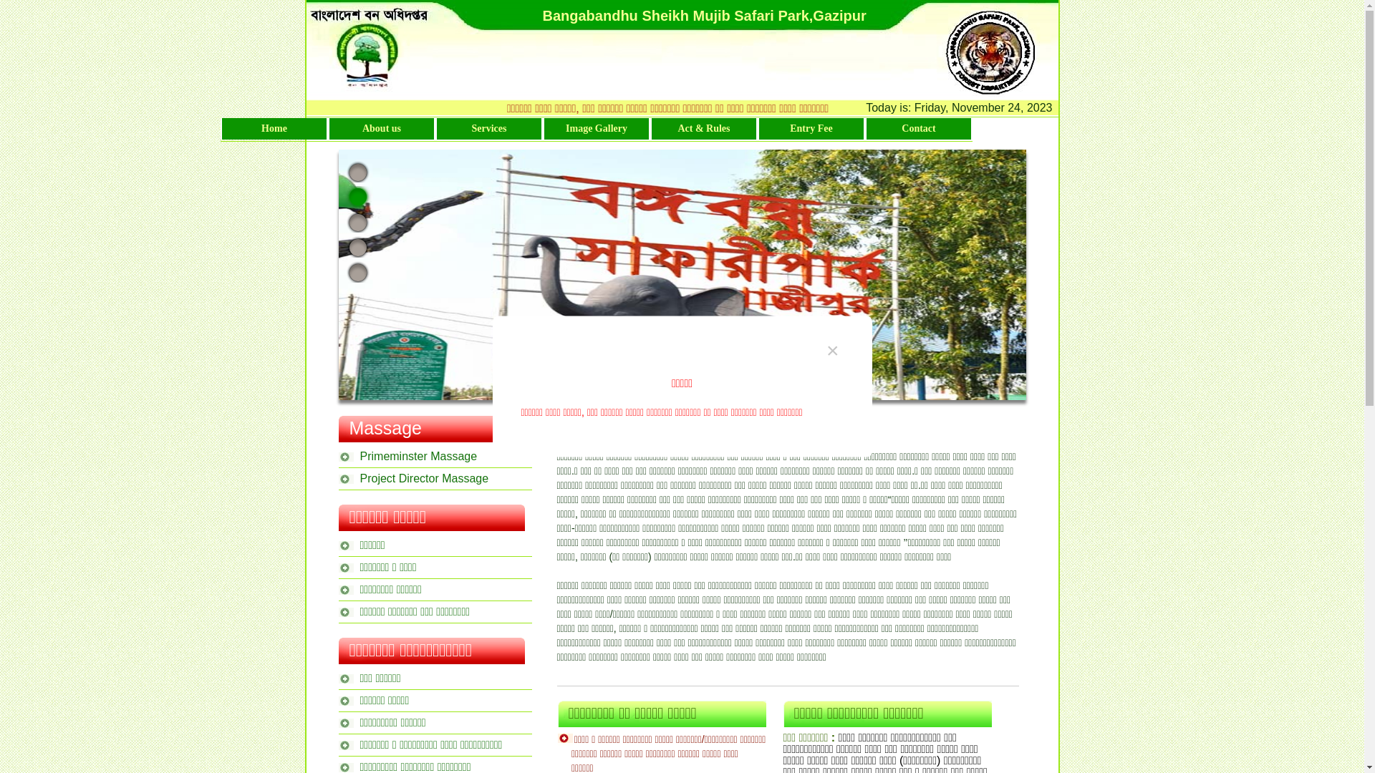  What do you see at coordinates (597, 129) in the screenshot?
I see `Image Gallery` at bounding box center [597, 129].